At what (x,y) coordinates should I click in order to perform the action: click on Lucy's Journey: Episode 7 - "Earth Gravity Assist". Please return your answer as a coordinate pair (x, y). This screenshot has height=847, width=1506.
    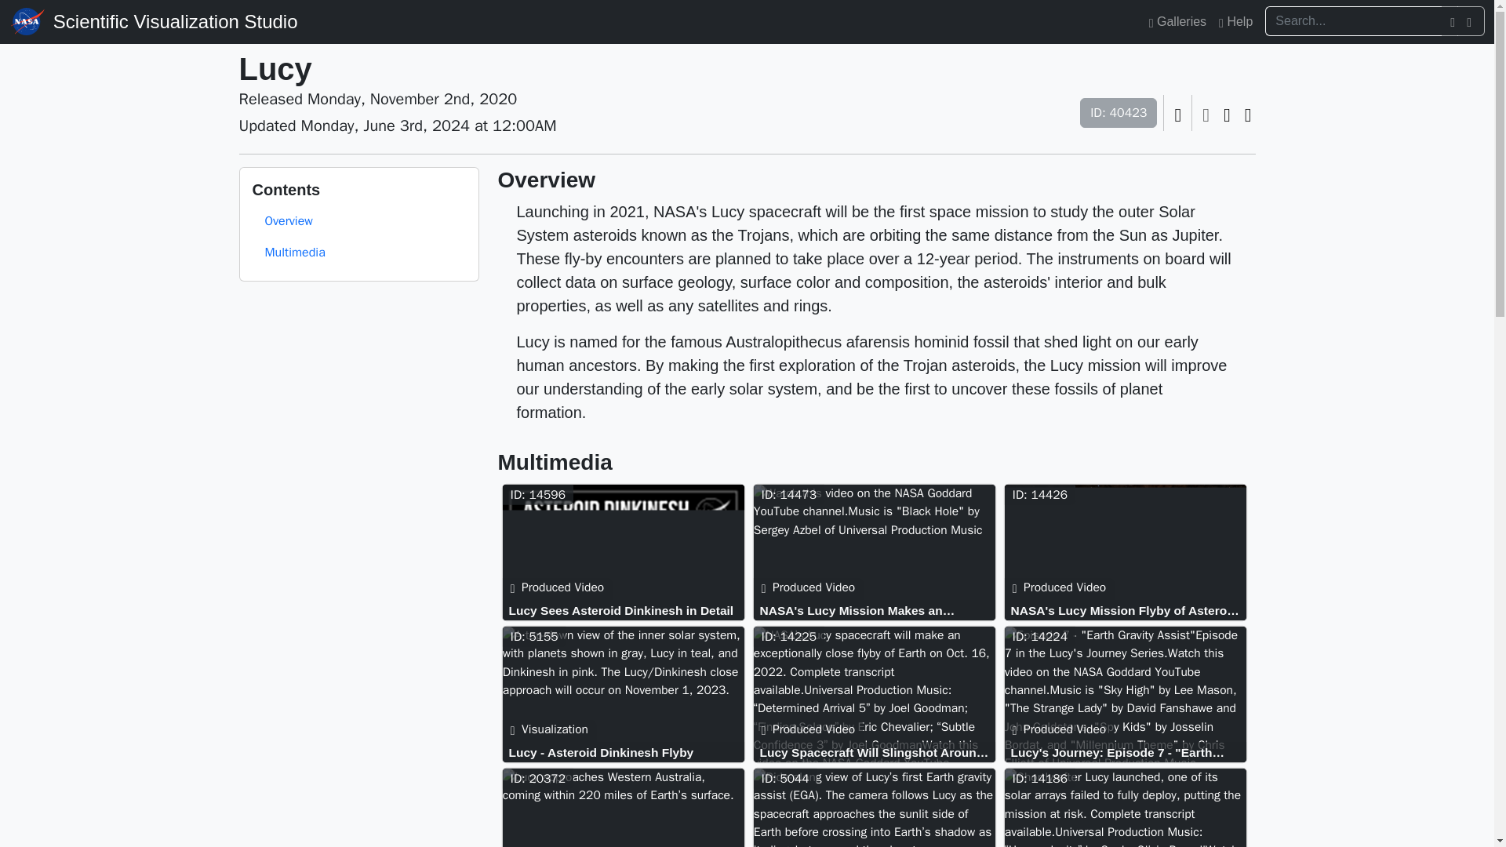
    Looking at the image, I should click on (1128, 752).